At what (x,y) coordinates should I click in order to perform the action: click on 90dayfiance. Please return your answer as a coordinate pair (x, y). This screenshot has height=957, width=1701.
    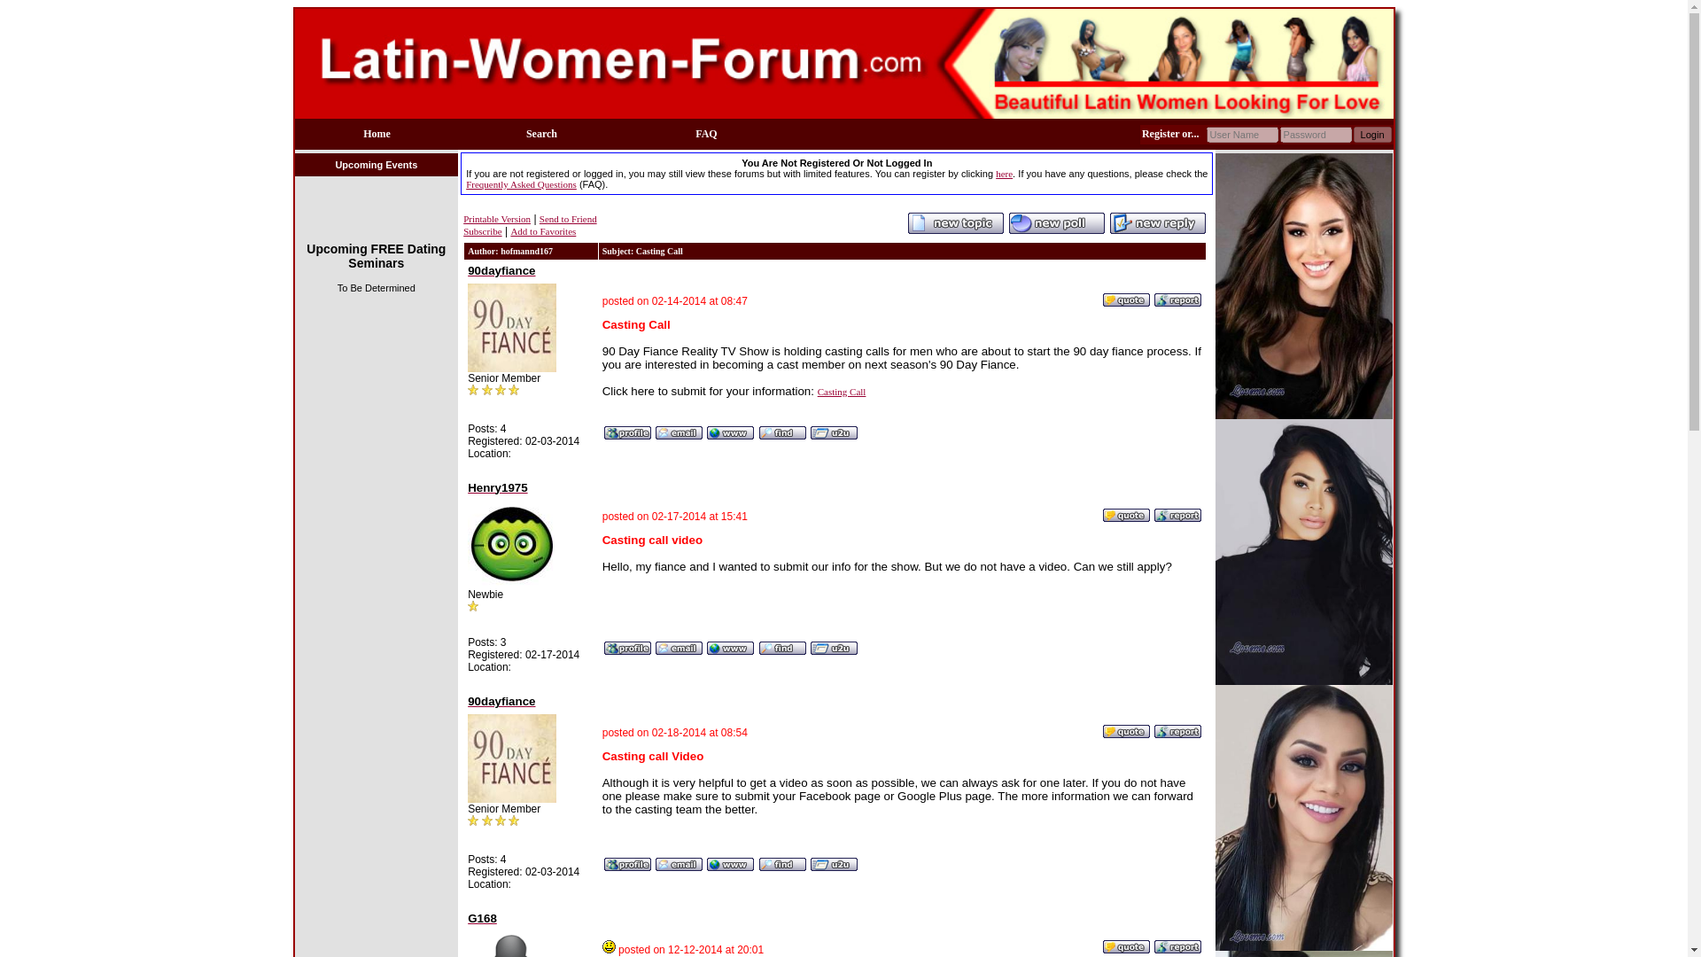
    Looking at the image, I should click on (501, 702).